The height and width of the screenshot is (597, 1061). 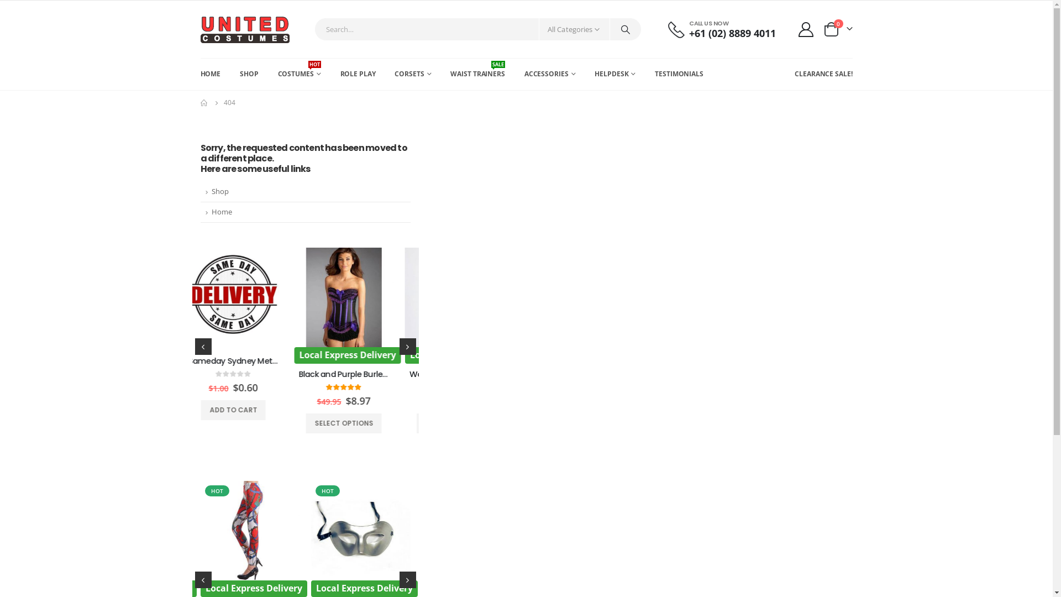 I want to click on CLEARANCE SALE!, so click(x=823, y=74).